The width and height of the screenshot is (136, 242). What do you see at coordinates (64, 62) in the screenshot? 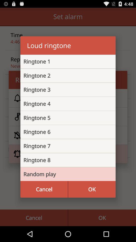
I see `turn on ringtone 1 icon` at bounding box center [64, 62].